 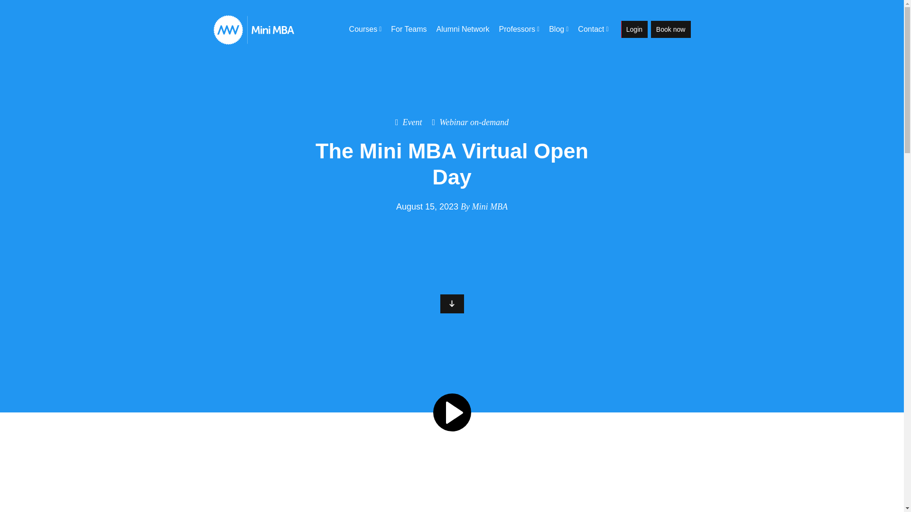 What do you see at coordinates (520, 29) in the screenshot?
I see `Professors` at bounding box center [520, 29].